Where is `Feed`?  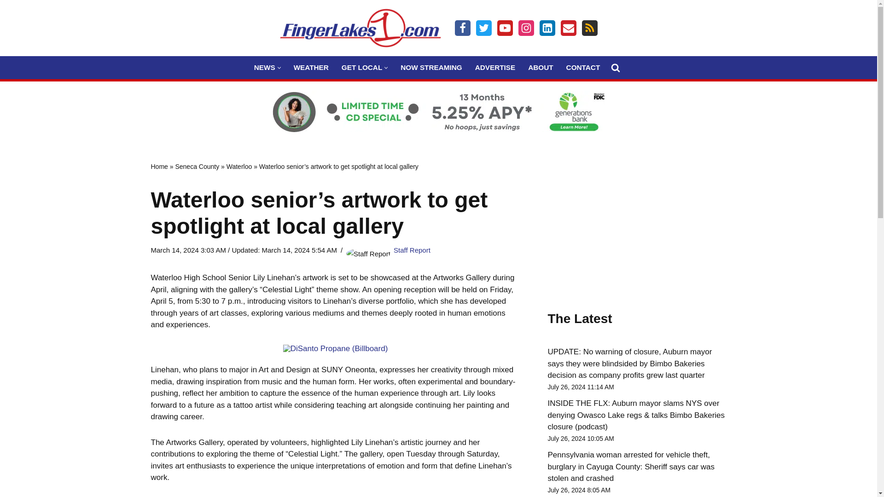 Feed is located at coordinates (589, 28).